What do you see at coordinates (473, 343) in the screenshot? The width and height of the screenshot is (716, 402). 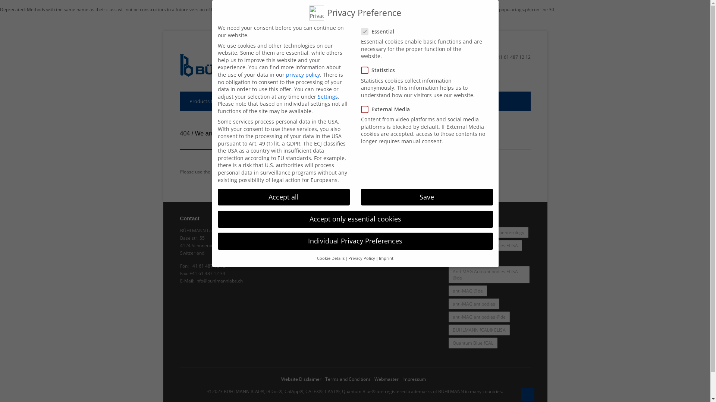 I see `Quantum Blue fCAL` at bounding box center [473, 343].